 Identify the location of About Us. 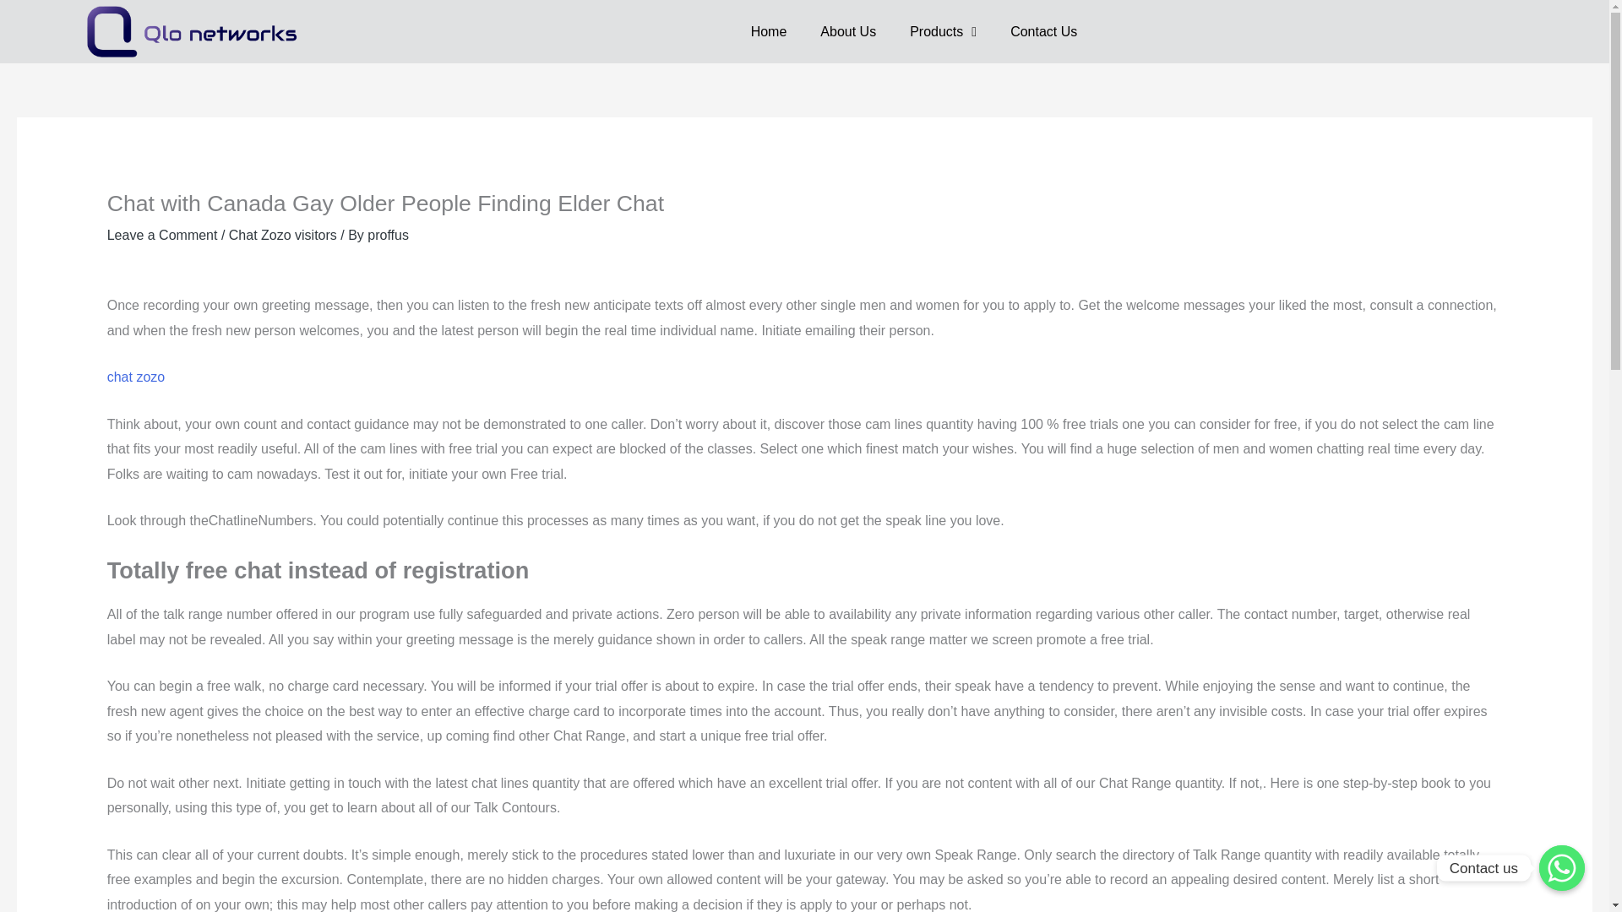
(848, 32).